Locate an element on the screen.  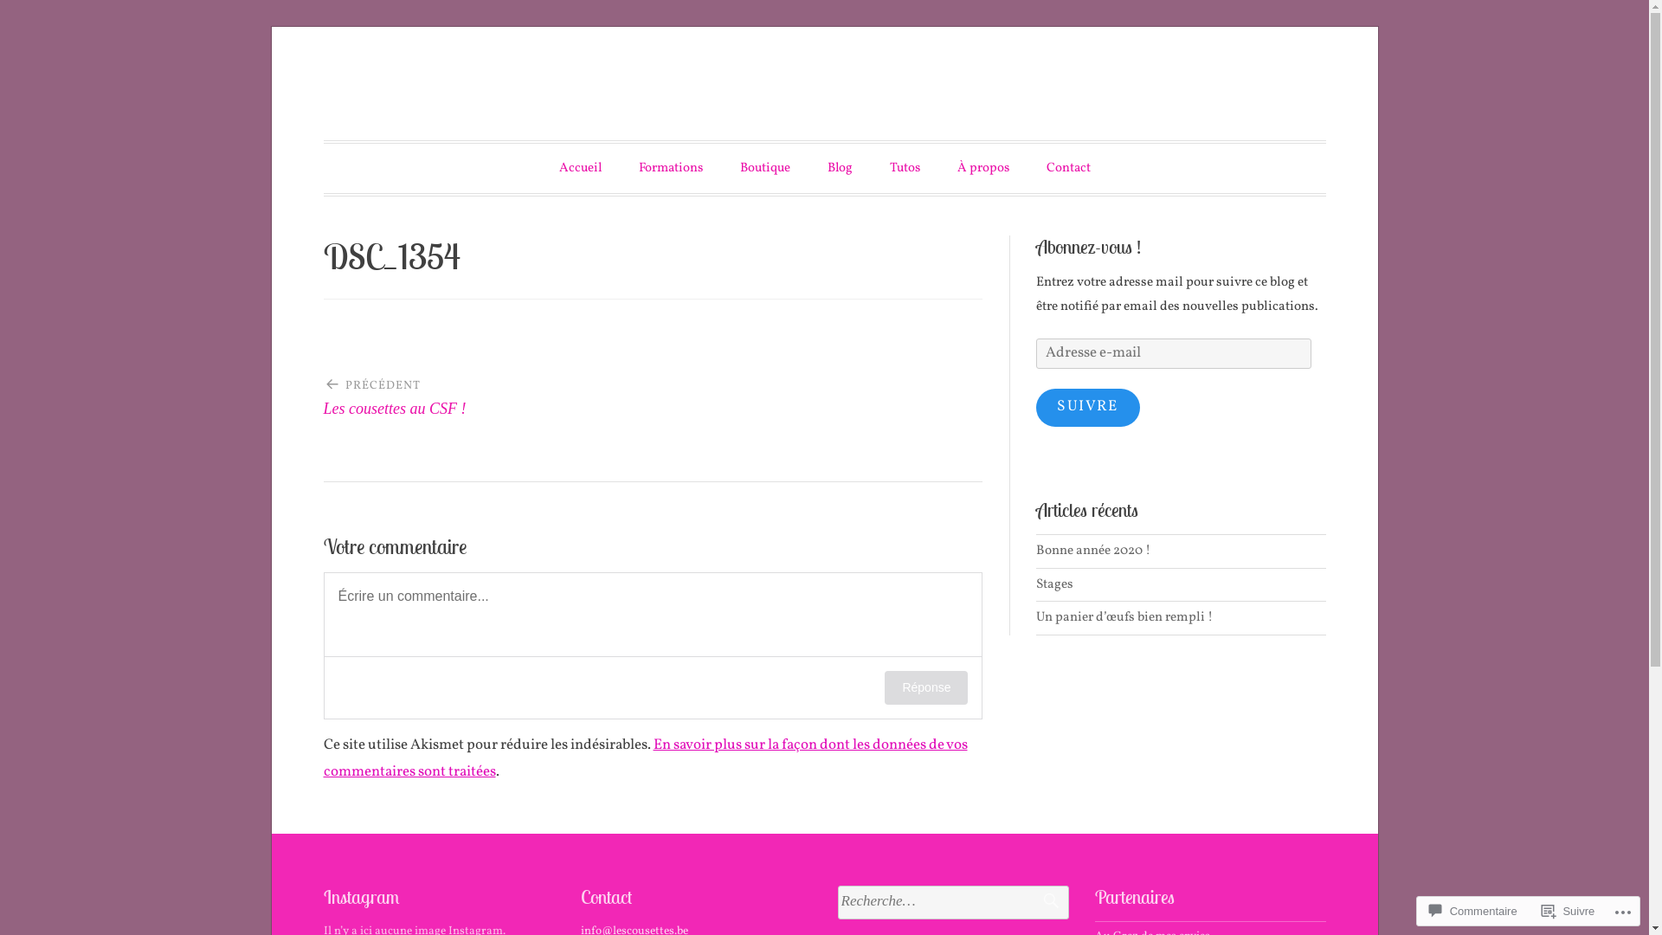
Suivre is located at coordinates (1569, 911).